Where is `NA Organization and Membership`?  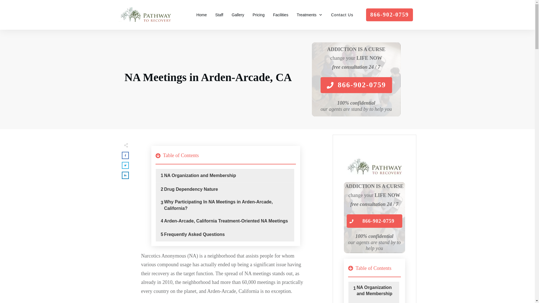
NA Organization and Membership is located at coordinates (200, 176).